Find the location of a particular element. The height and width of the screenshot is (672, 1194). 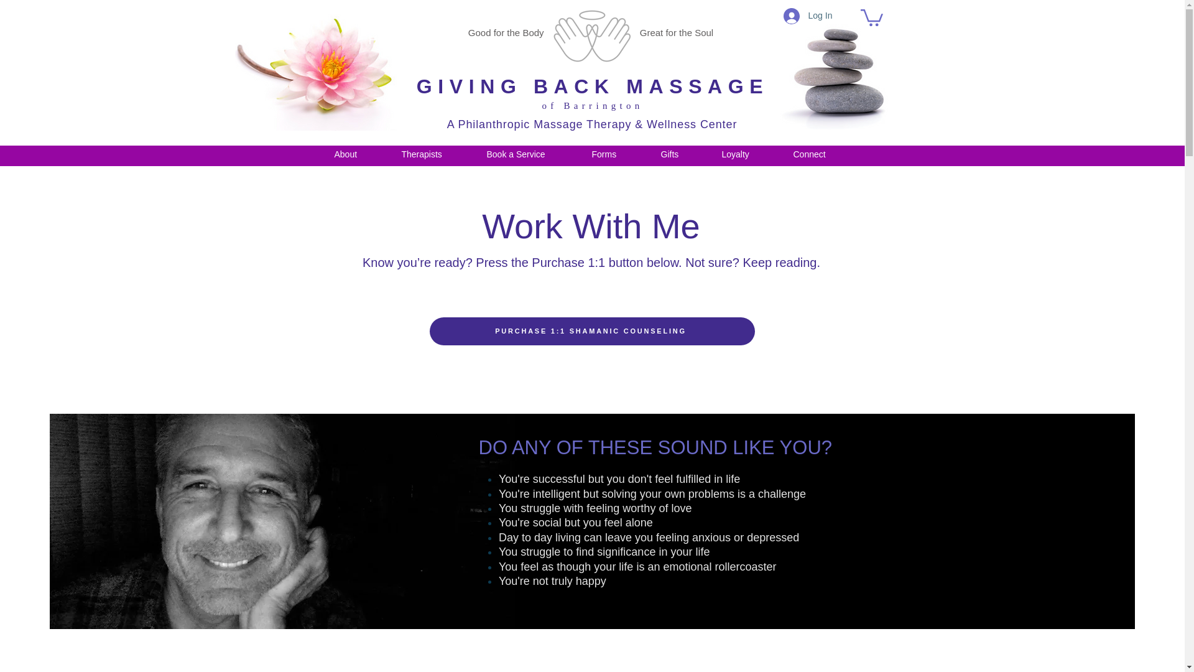

Therapists is located at coordinates (433, 148).